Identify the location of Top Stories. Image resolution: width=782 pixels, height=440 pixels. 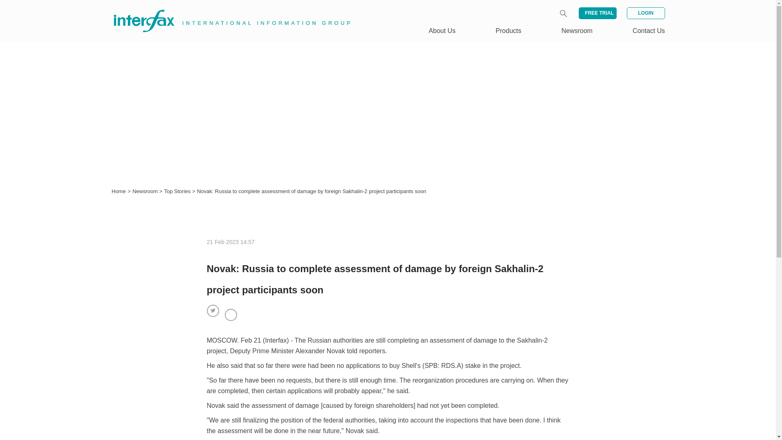
(178, 191).